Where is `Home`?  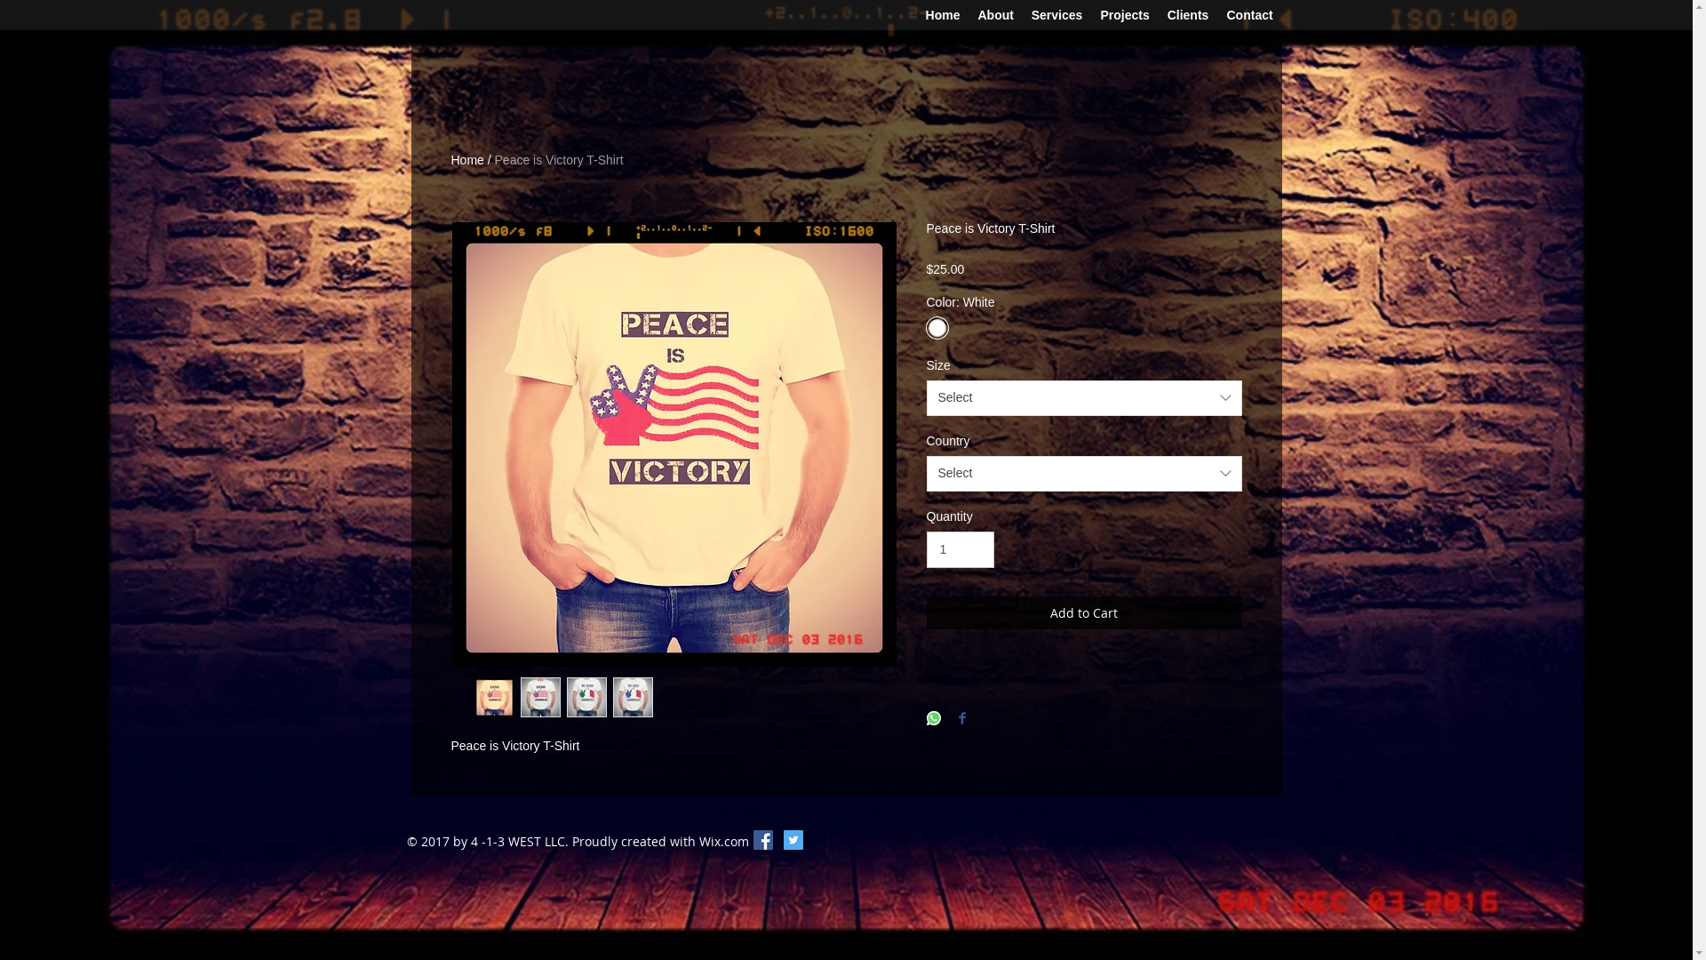 Home is located at coordinates (944, 16).